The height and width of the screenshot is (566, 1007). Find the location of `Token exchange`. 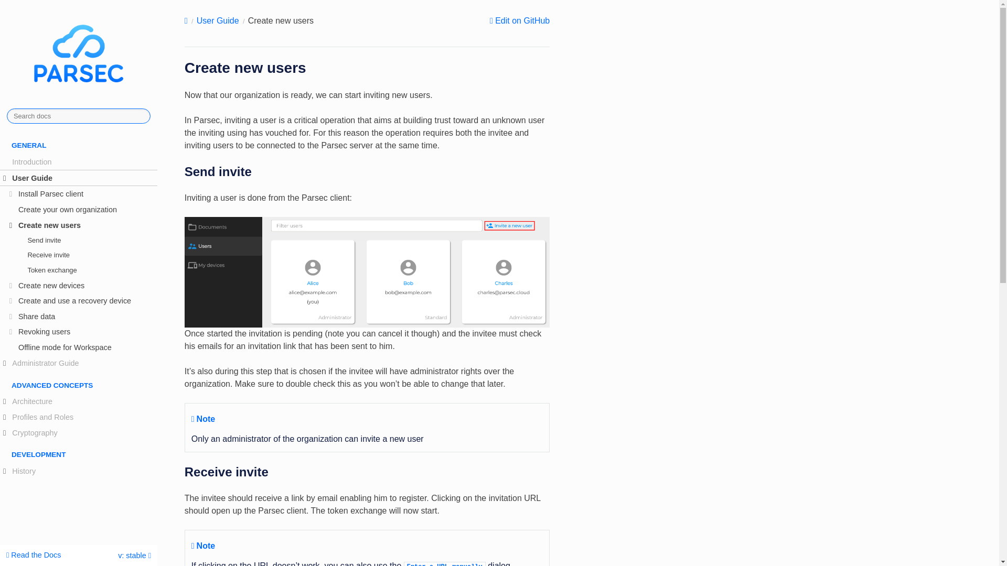

Token exchange is located at coordinates (79, 270).